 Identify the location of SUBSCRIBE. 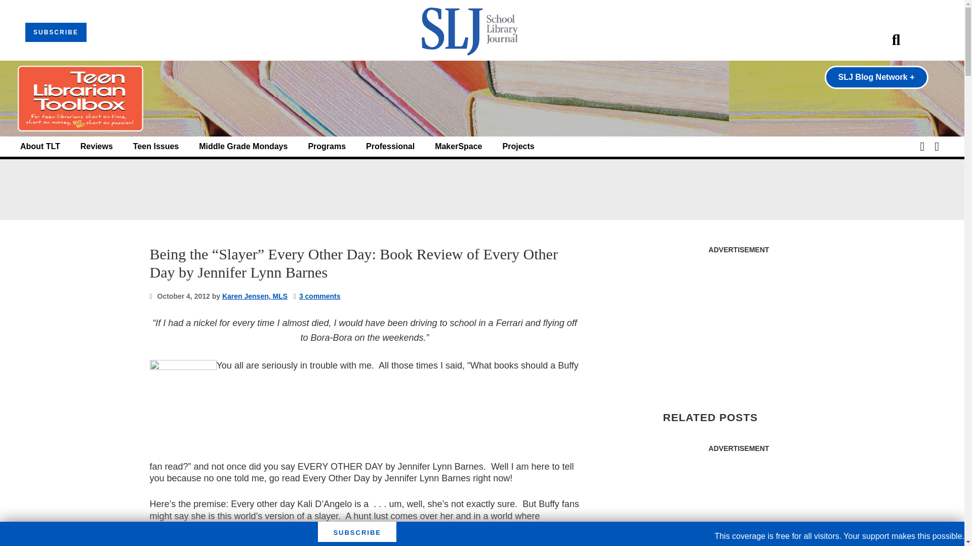
(56, 32).